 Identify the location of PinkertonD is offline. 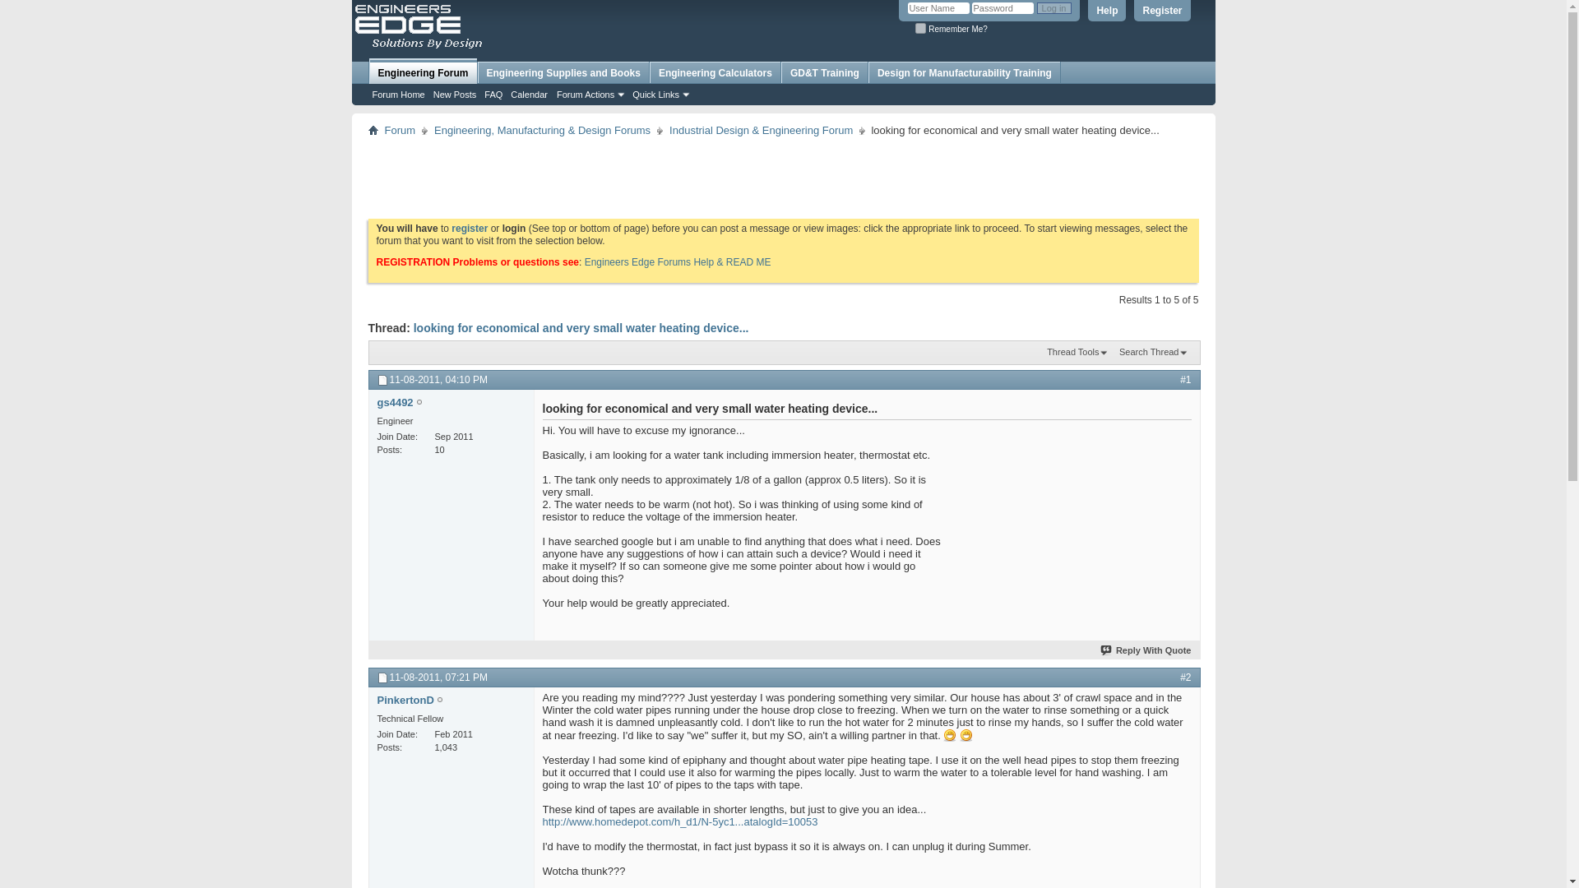
(405, 699).